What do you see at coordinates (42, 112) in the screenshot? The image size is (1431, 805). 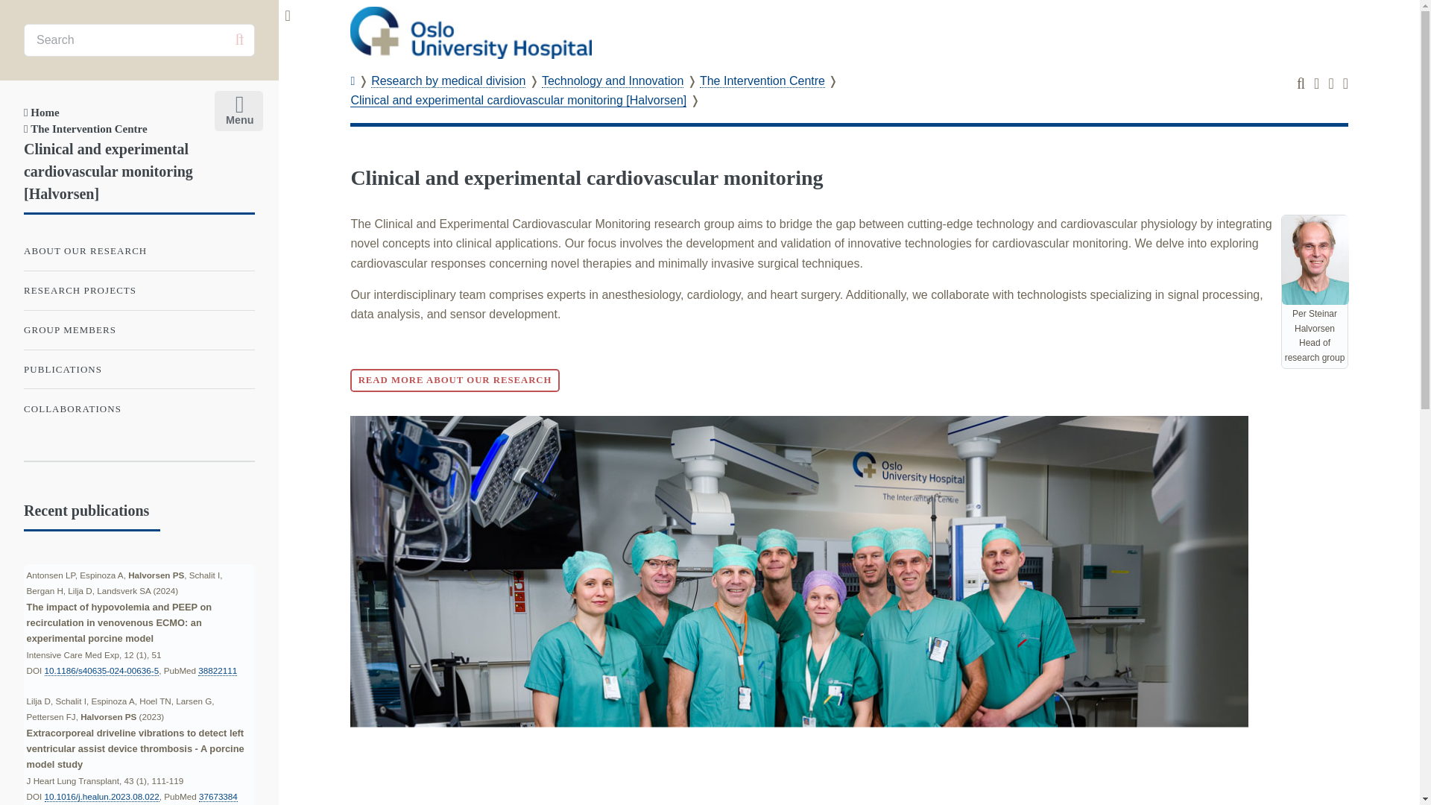 I see `Home` at bounding box center [42, 112].